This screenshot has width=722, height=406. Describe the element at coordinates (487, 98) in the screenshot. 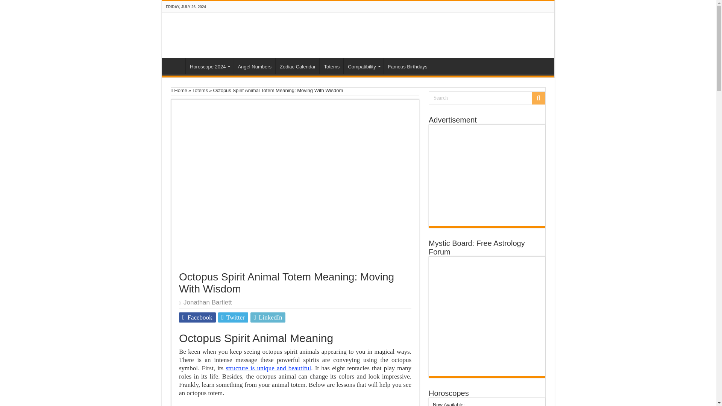

I see `Search` at that location.